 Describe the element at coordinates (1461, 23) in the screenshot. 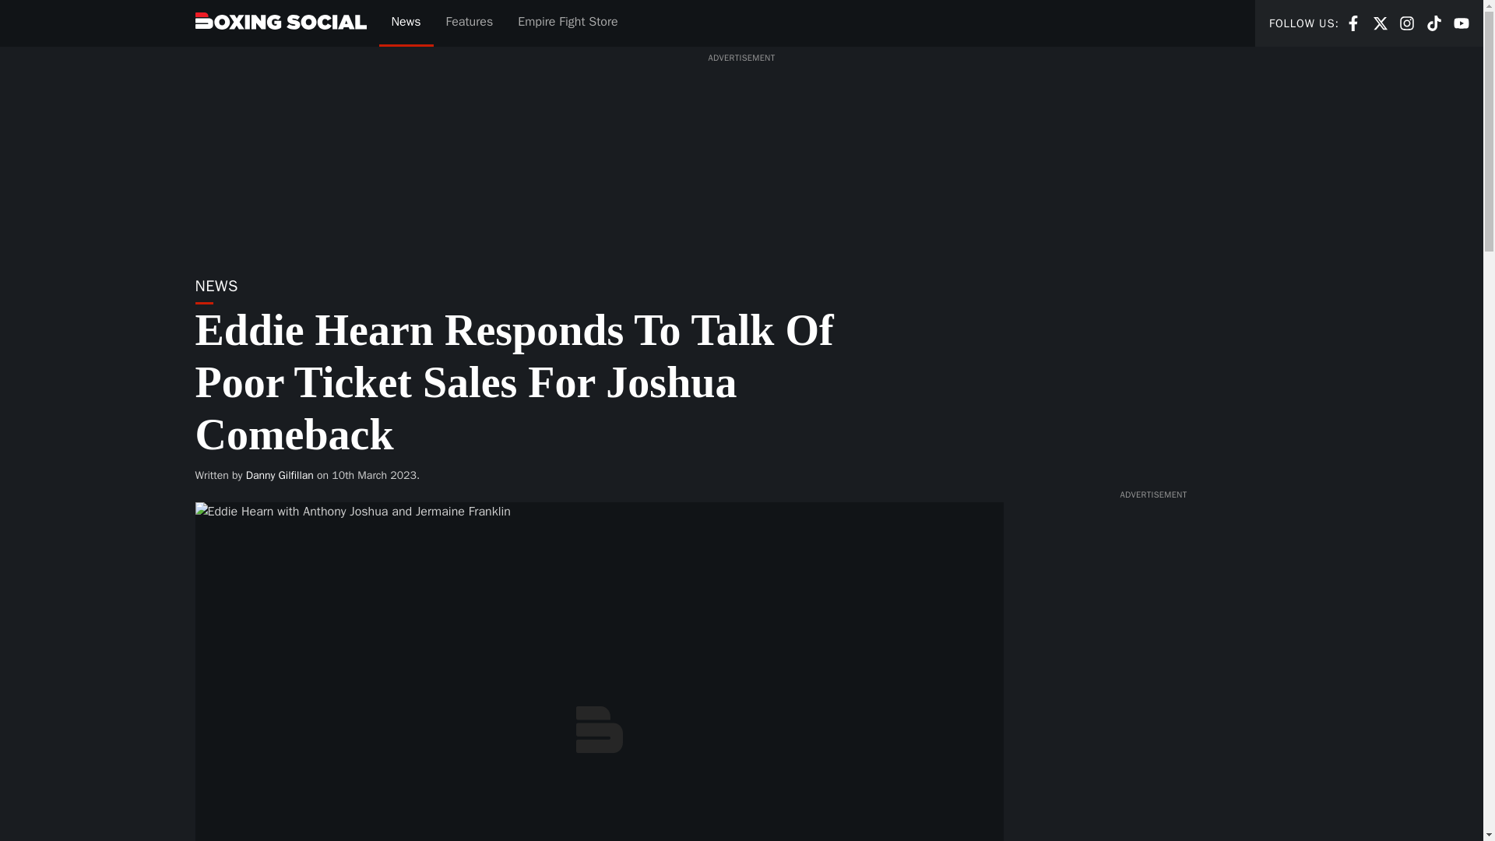

I see `FACEBOOK` at that location.